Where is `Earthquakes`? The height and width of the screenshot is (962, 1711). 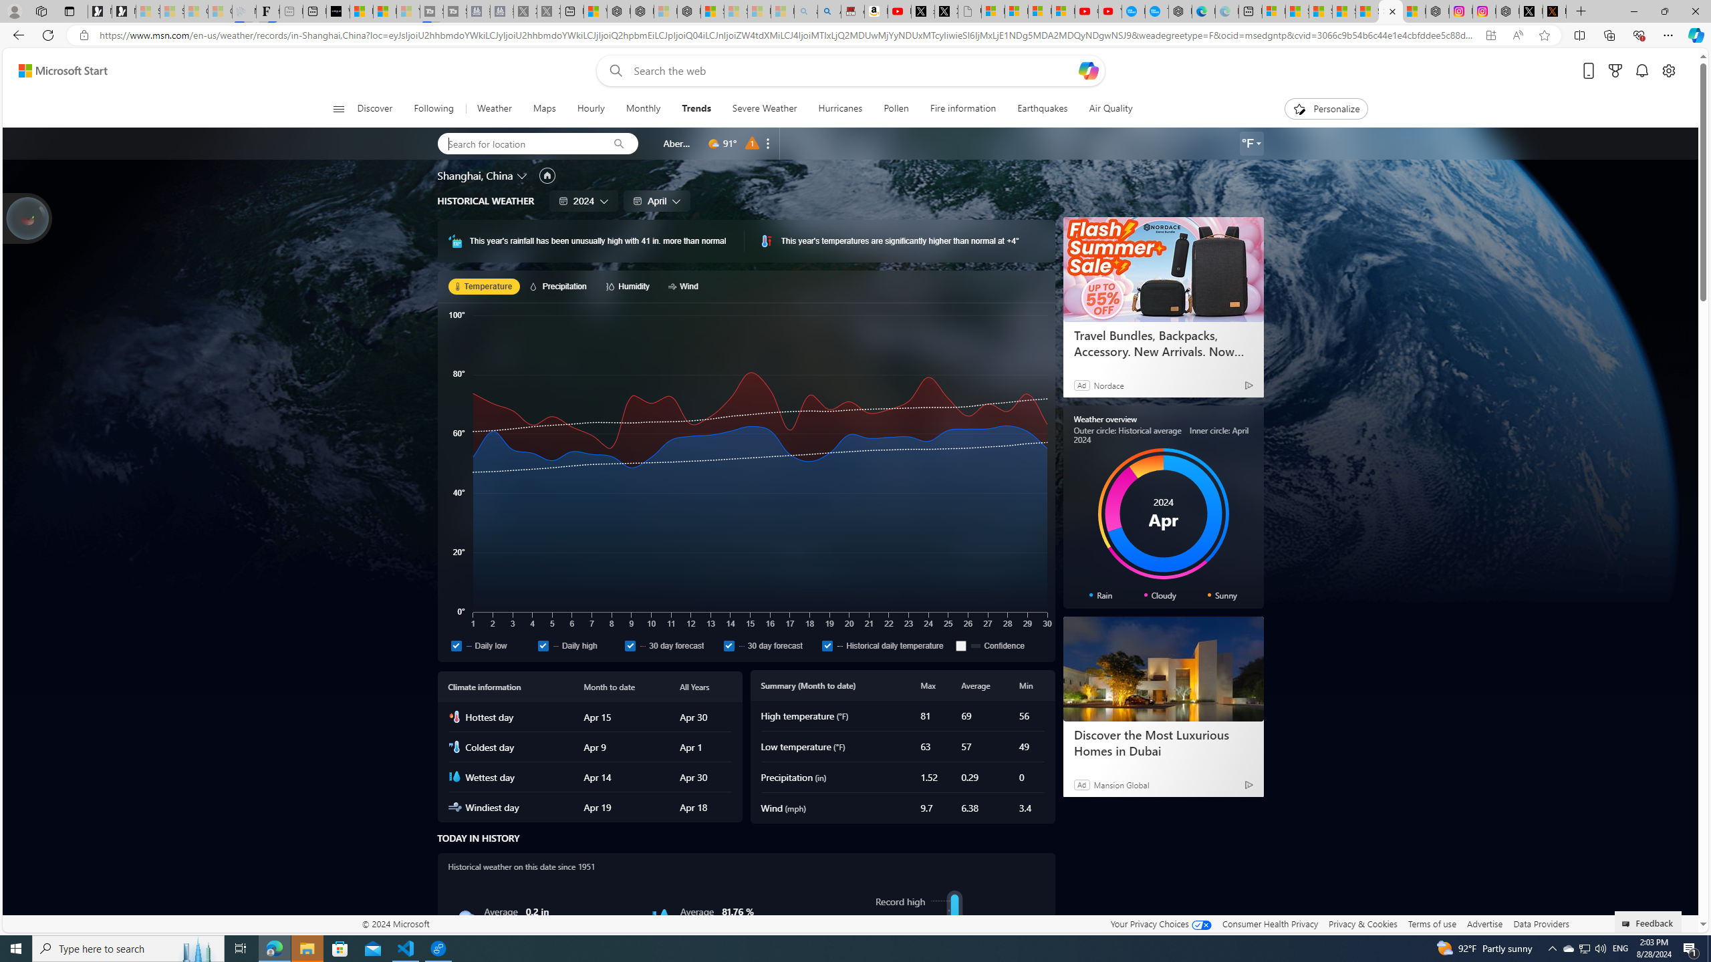
Earthquakes is located at coordinates (1043, 109).